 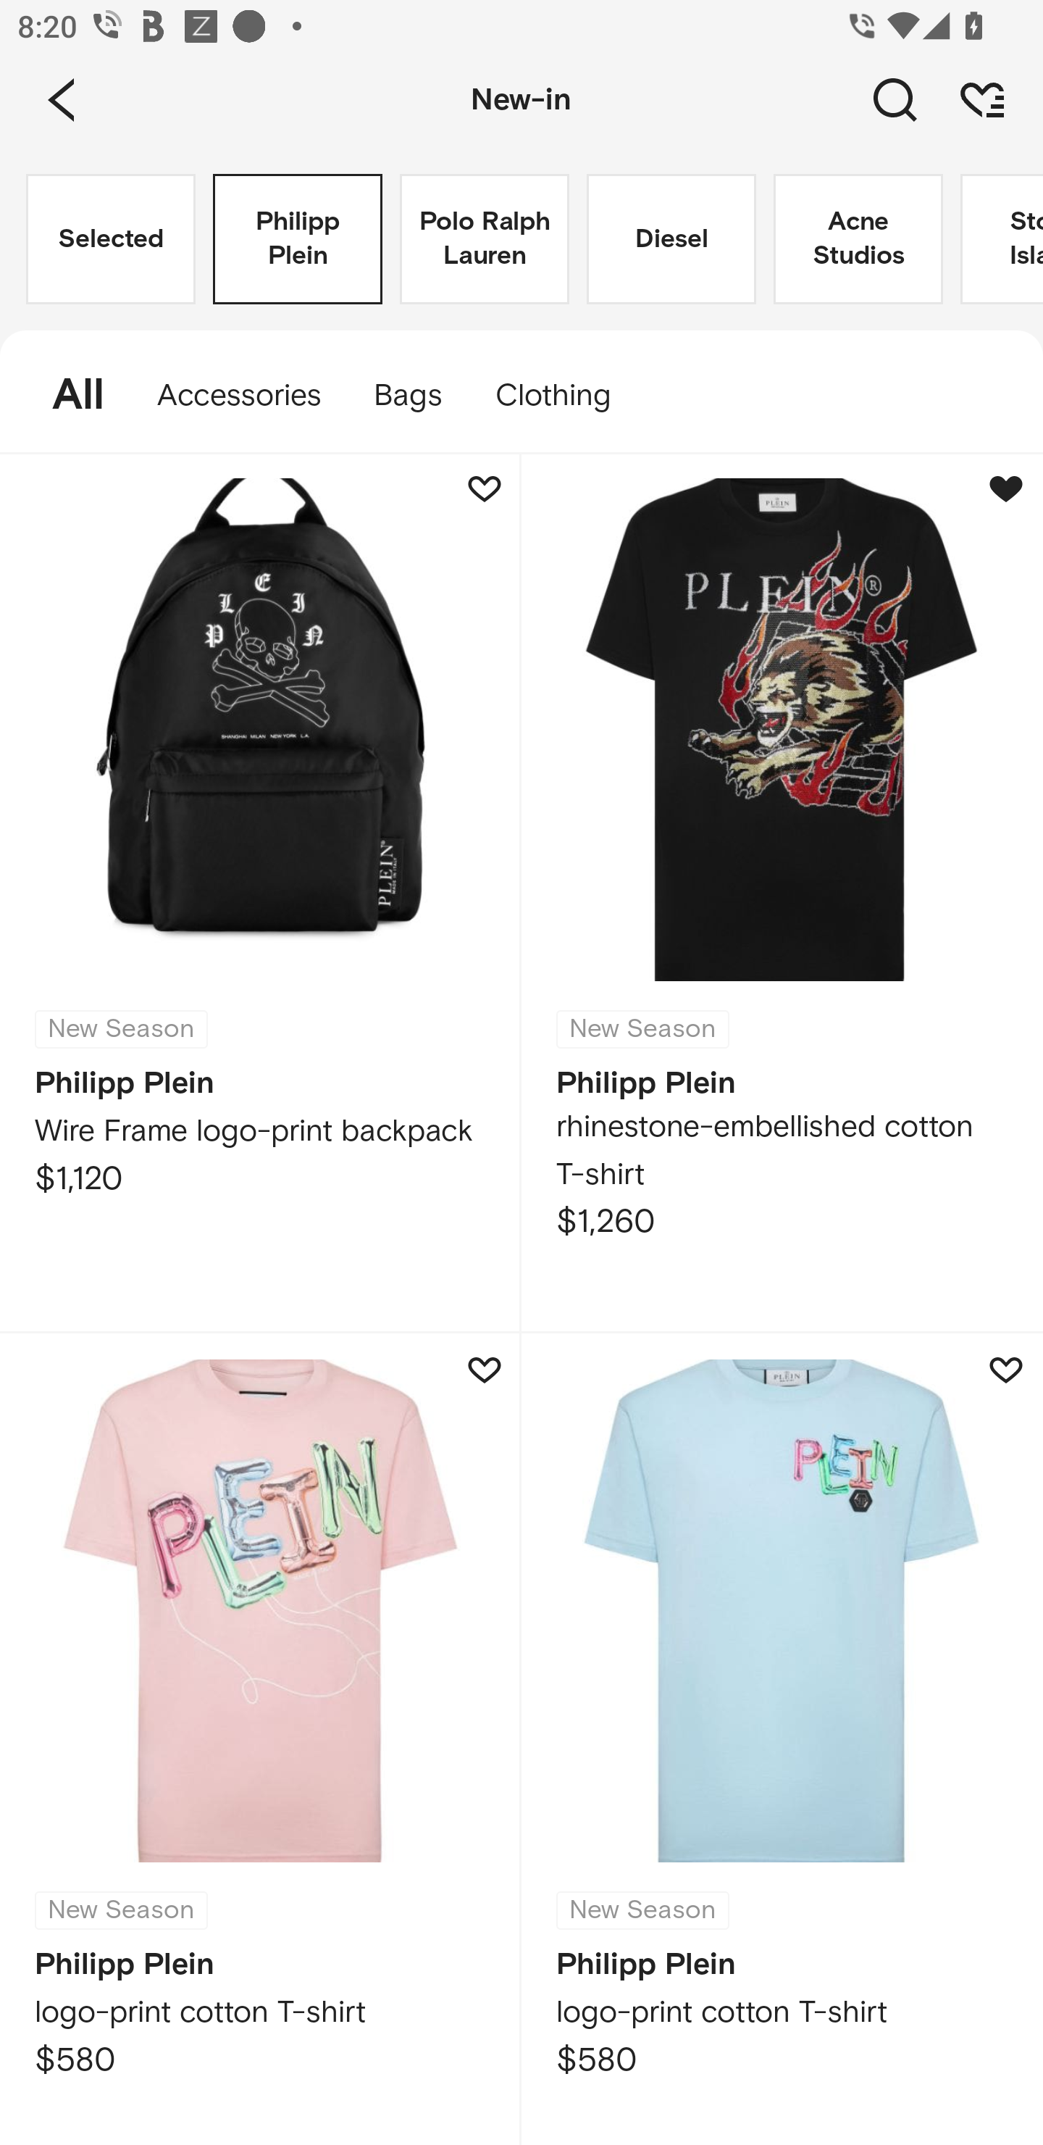 What do you see at coordinates (111, 239) in the screenshot?
I see `Selected` at bounding box center [111, 239].